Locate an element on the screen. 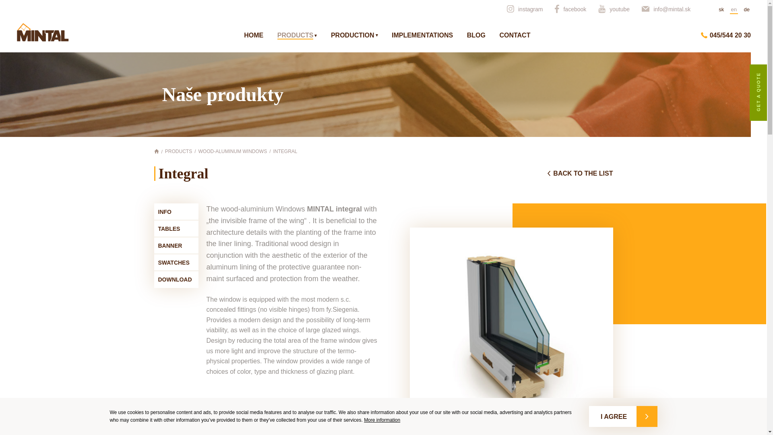  youtube is located at coordinates (614, 9).